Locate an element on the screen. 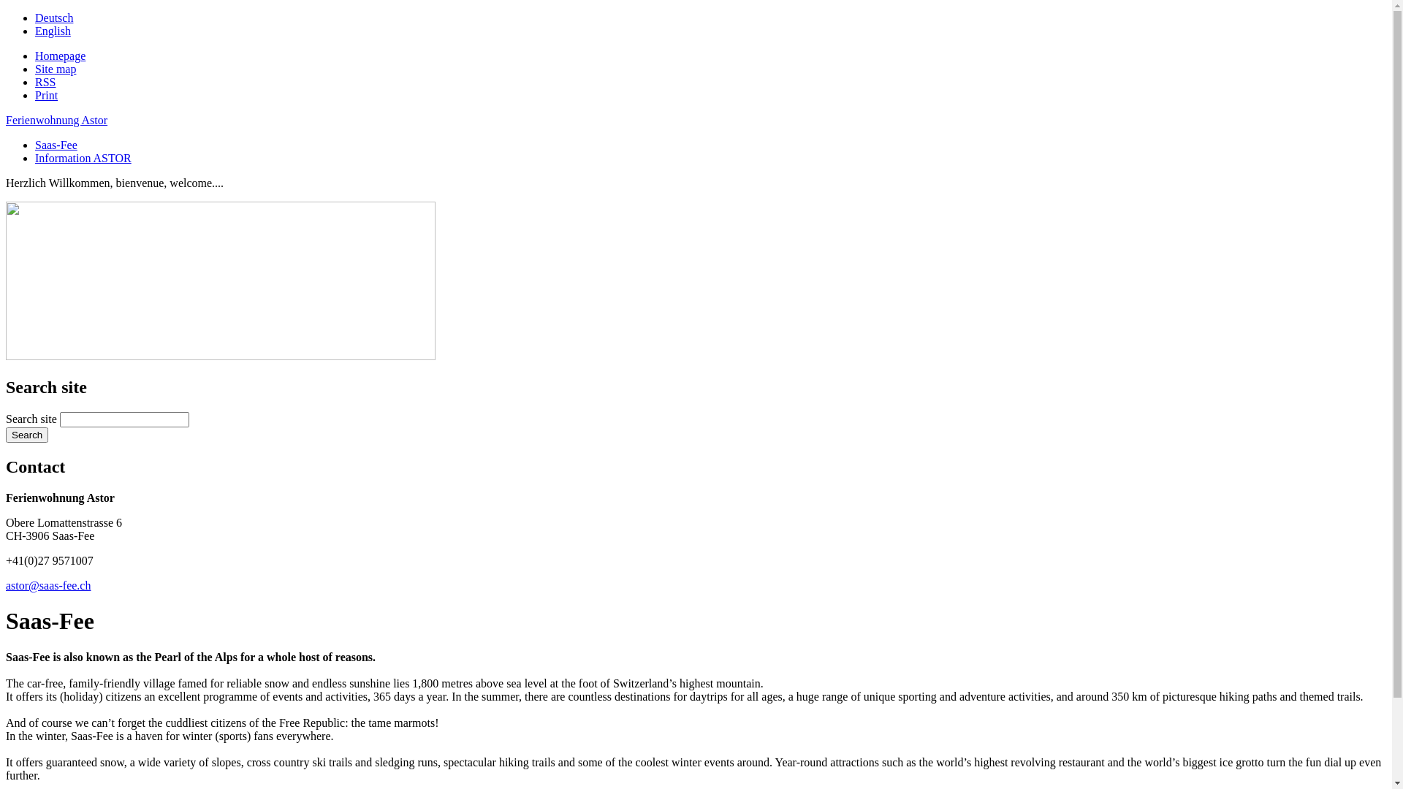 The width and height of the screenshot is (1403, 789). Homepage is located at coordinates (60, 56).